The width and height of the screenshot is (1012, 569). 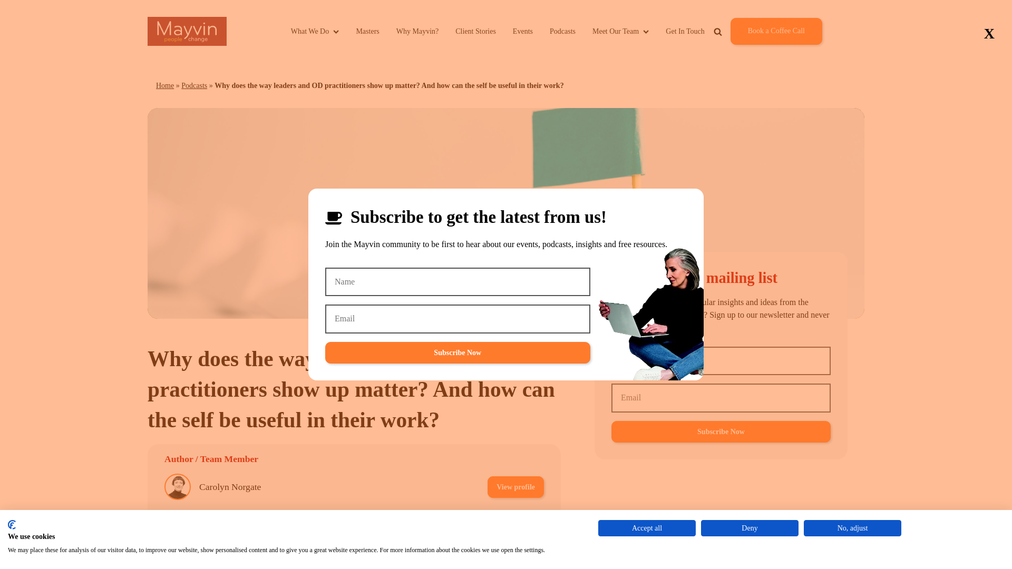 What do you see at coordinates (357, 560) in the screenshot?
I see `Organisation Development` at bounding box center [357, 560].